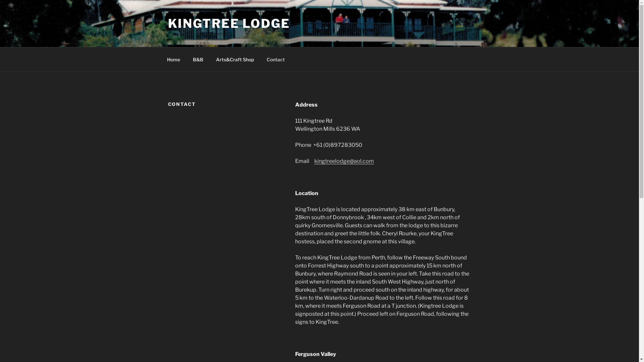 The image size is (644, 362). Describe the element at coordinates (229, 23) in the screenshot. I see `KINGTREE LODGE` at that location.